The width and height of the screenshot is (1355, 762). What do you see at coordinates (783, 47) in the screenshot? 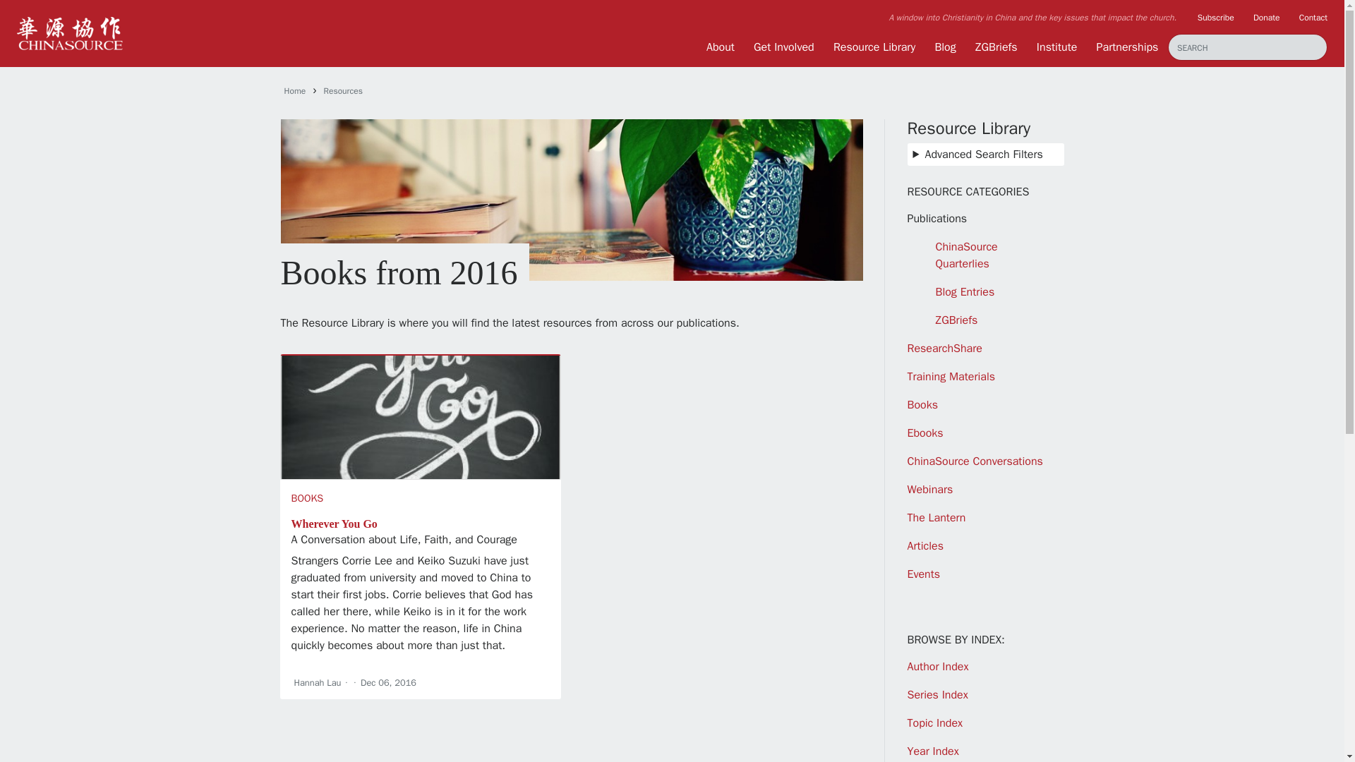
I see `Get Involved` at bounding box center [783, 47].